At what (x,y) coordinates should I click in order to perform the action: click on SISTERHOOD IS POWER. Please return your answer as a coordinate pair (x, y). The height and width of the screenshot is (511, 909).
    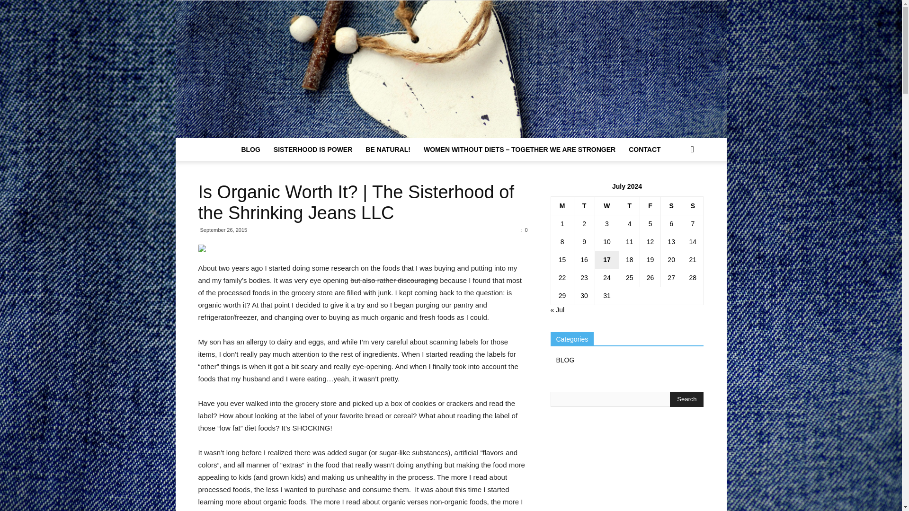
    Looking at the image, I should click on (313, 150).